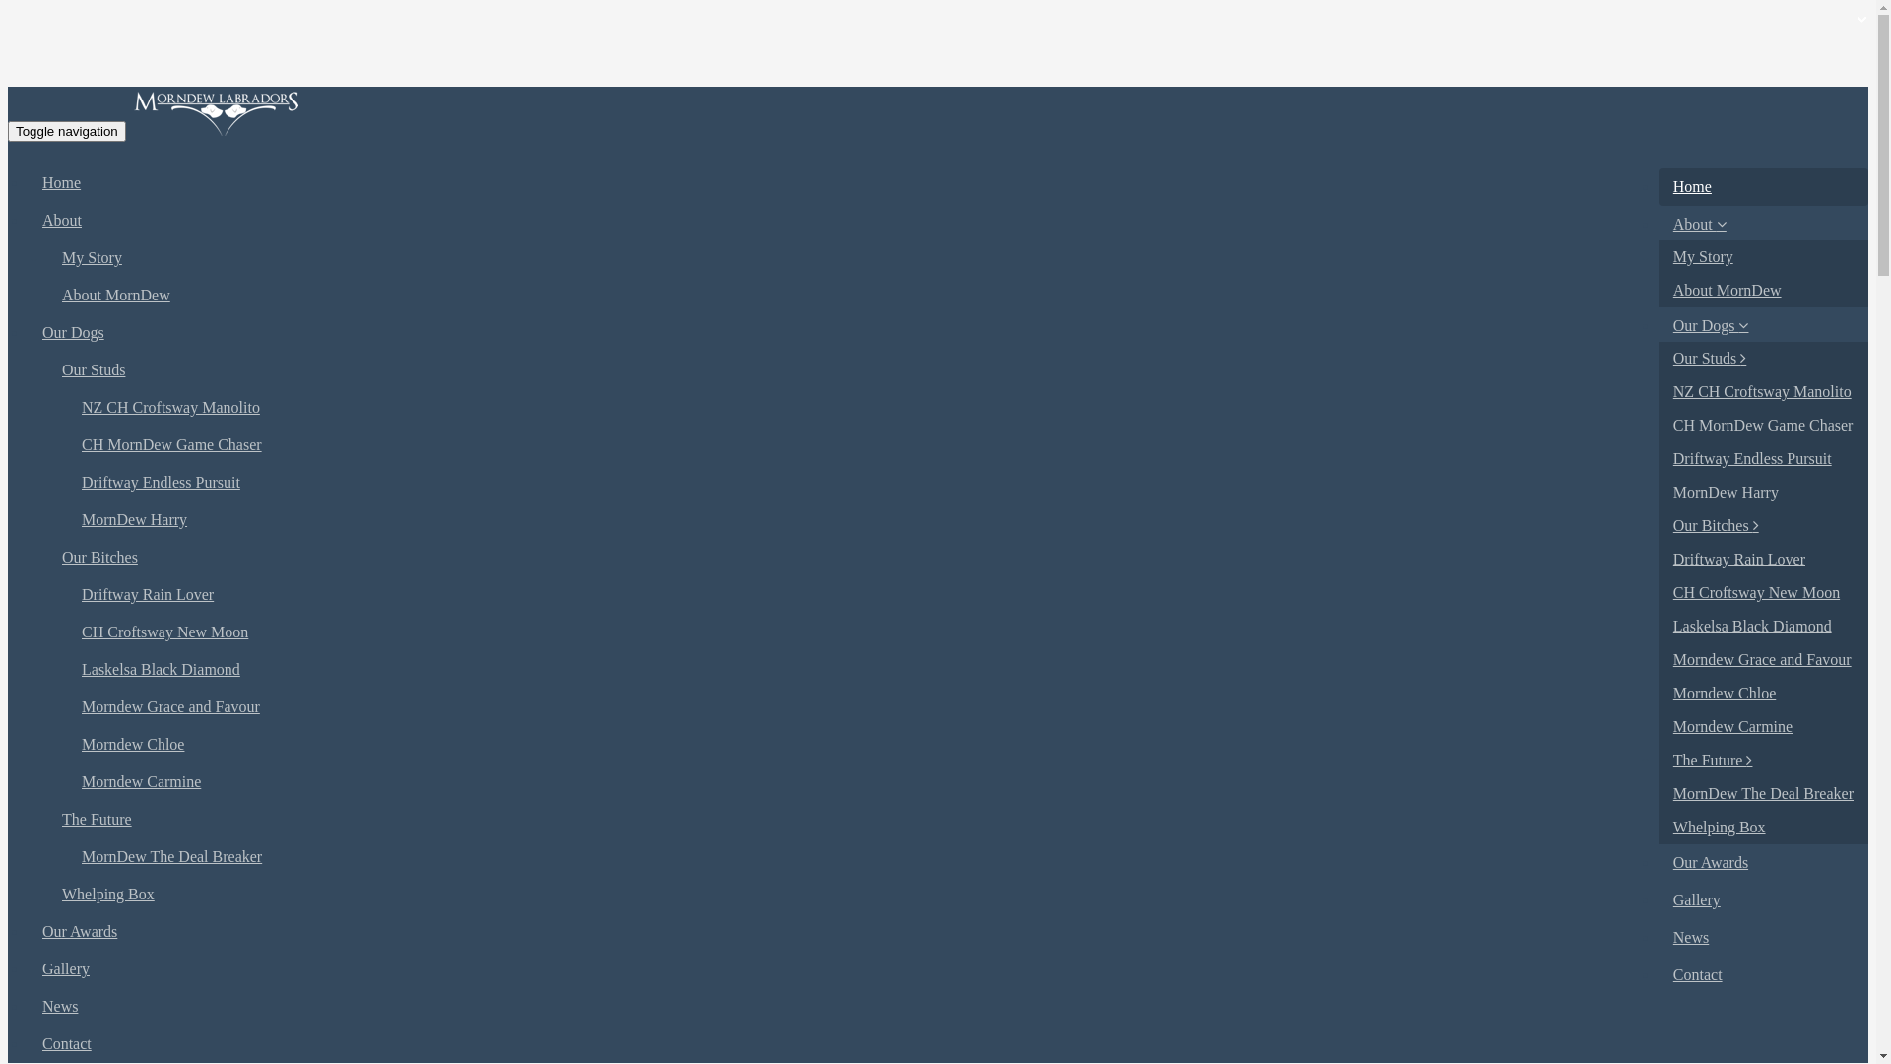 This screenshot has width=1891, height=1064. I want to click on CH Croftsway New Moon, so click(1763, 593).